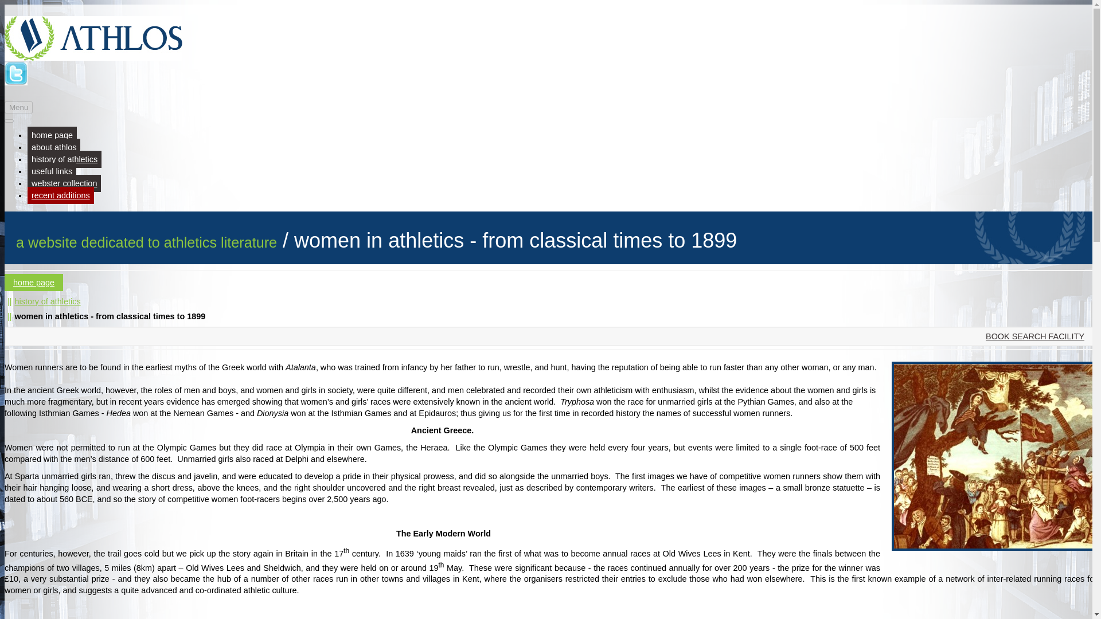 The width and height of the screenshot is (1101, 619). Describe the element at coordinates (550, 336) in the screenshot. I see `BOOK SEARCH FACILITY` at that location.